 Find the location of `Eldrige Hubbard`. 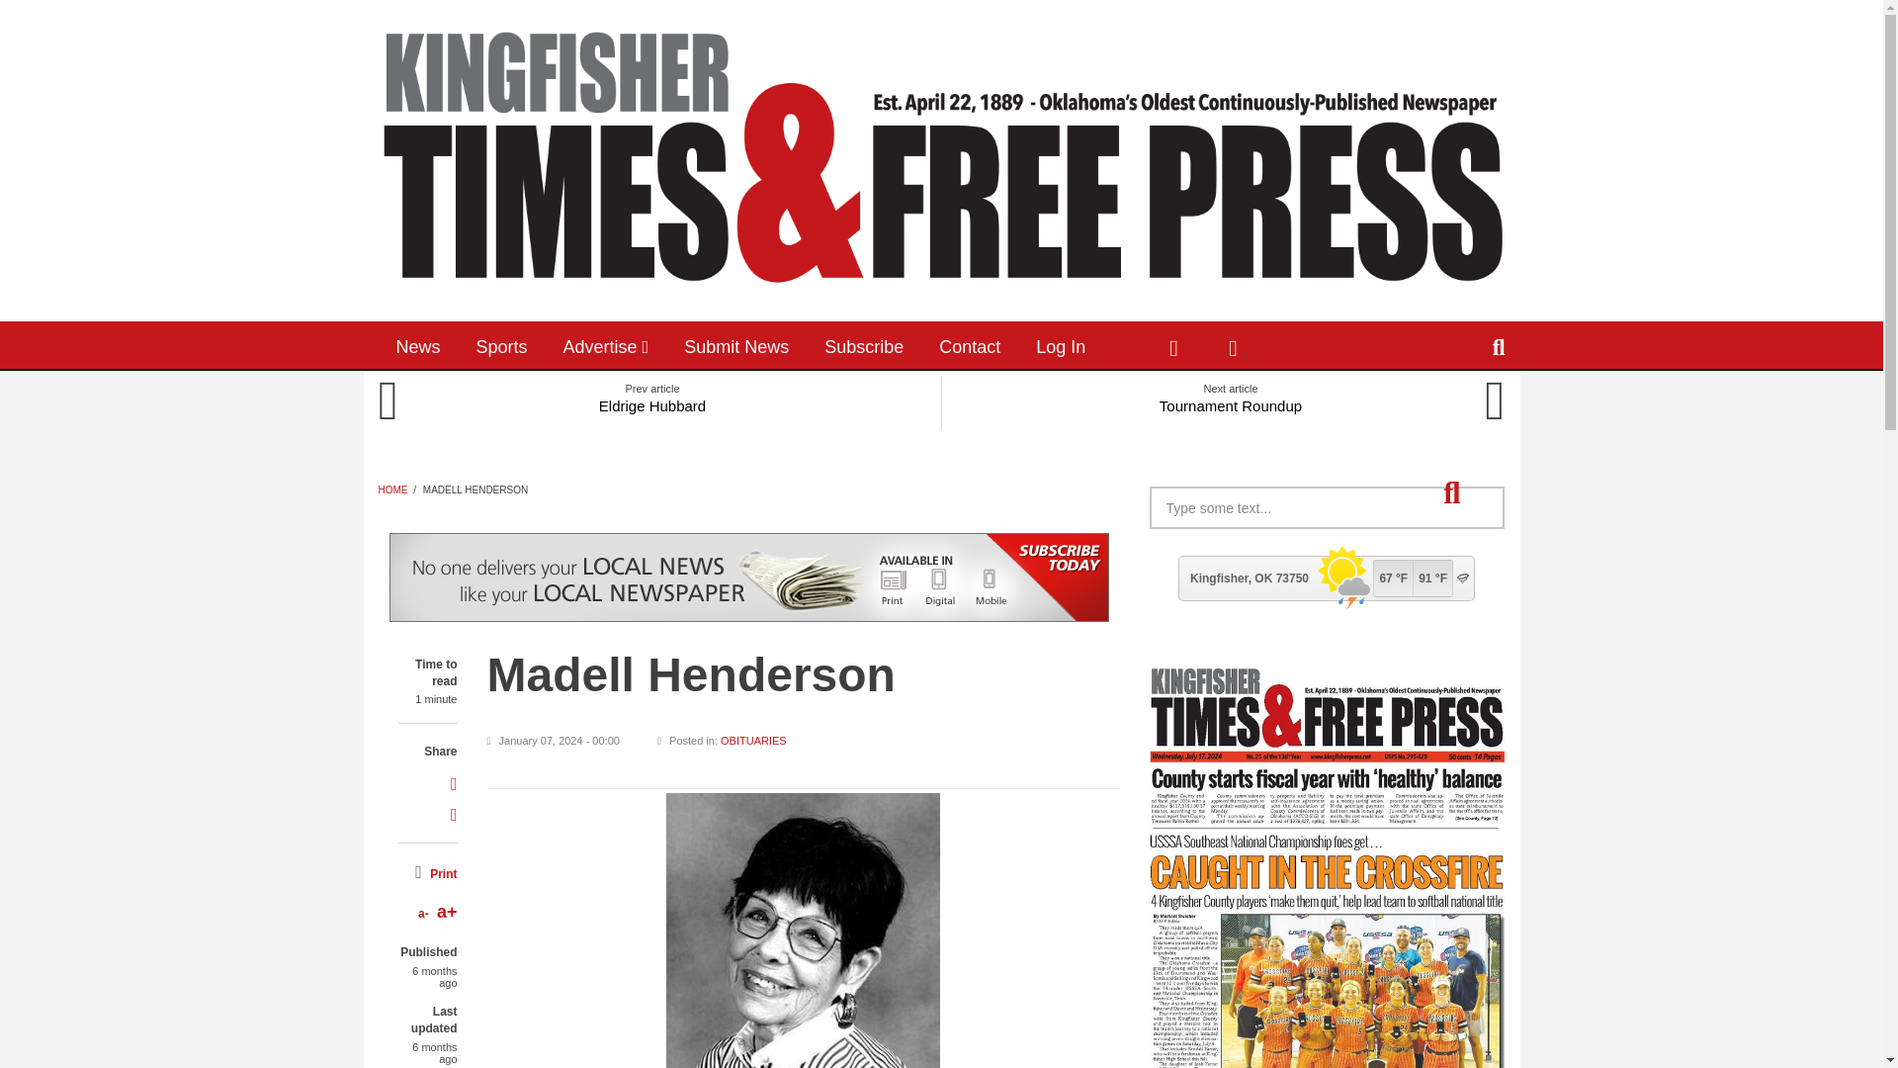

Eldrige Hubbard is located at coordinates (651, 401).